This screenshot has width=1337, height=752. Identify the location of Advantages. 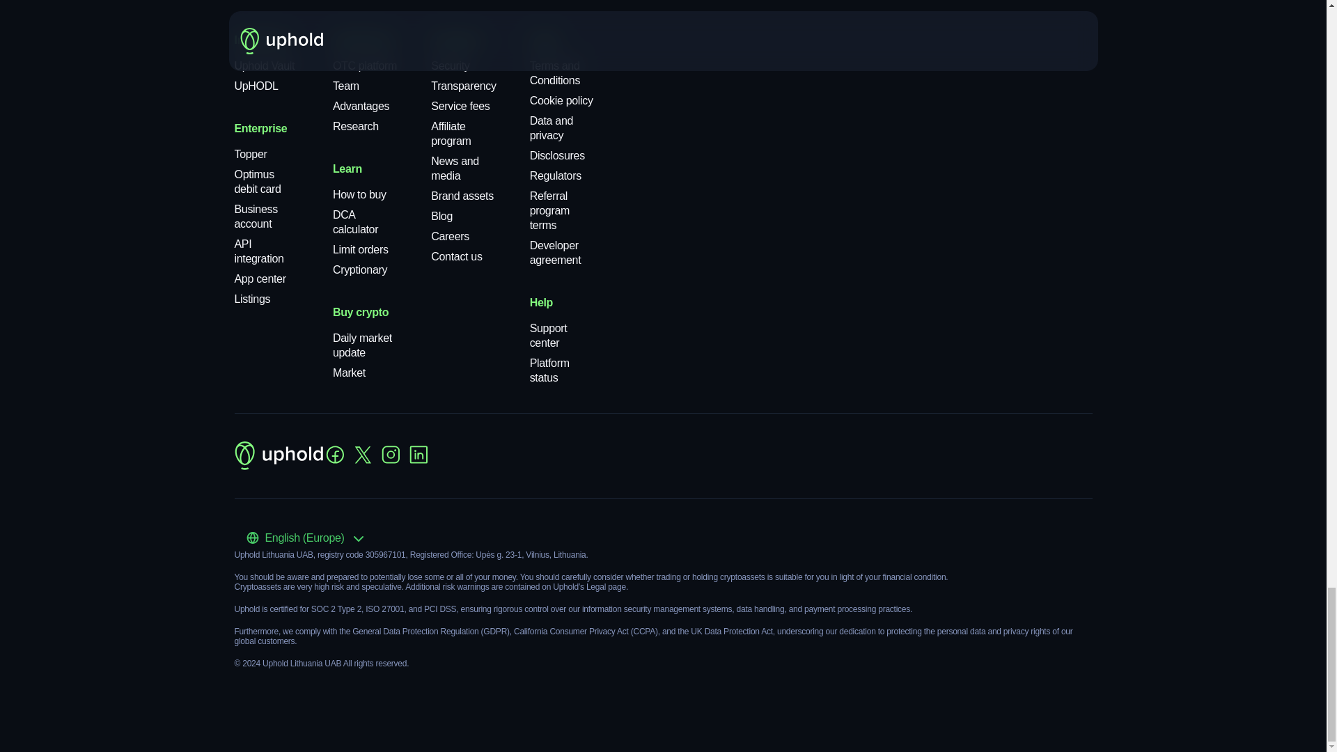
(361, 106).